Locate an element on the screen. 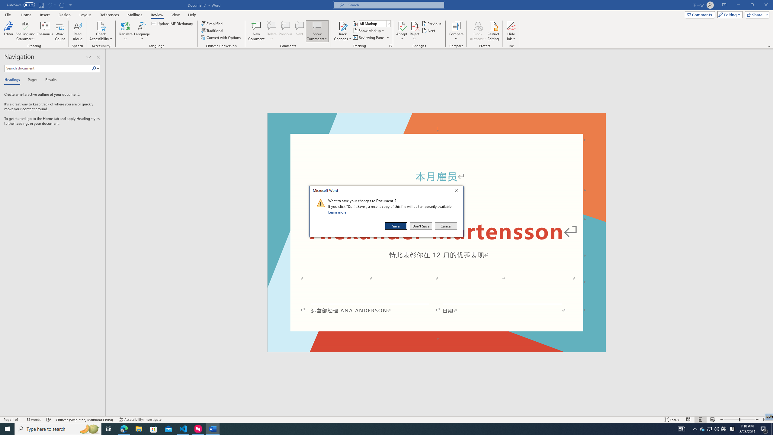  Convert with Options... is located at coordinates (221, 37).